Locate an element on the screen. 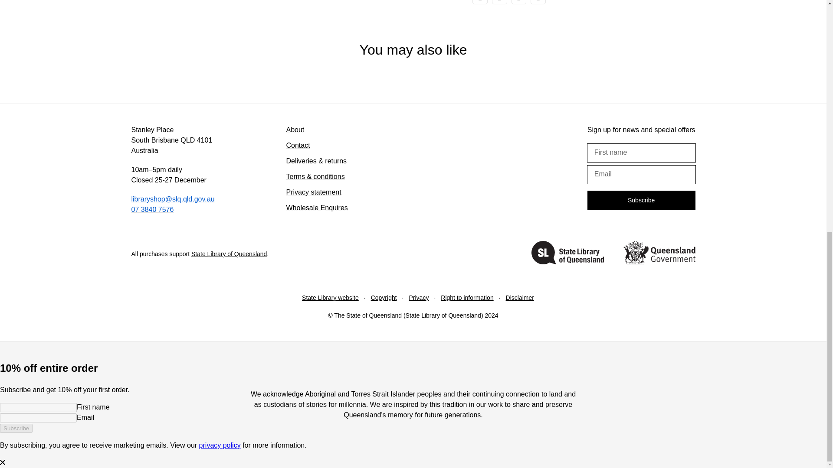 The image size is (833, 468). tel:07 3840 7576 is located at coordinates (152, 210).